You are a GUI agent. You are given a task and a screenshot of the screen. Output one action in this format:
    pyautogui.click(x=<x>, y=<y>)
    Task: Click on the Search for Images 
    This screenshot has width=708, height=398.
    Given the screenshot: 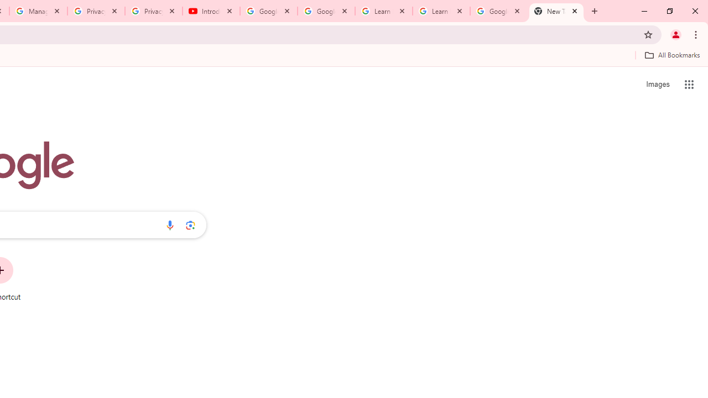 What is the action you would take?
    pyautogui.click(x=657, y=84)
    